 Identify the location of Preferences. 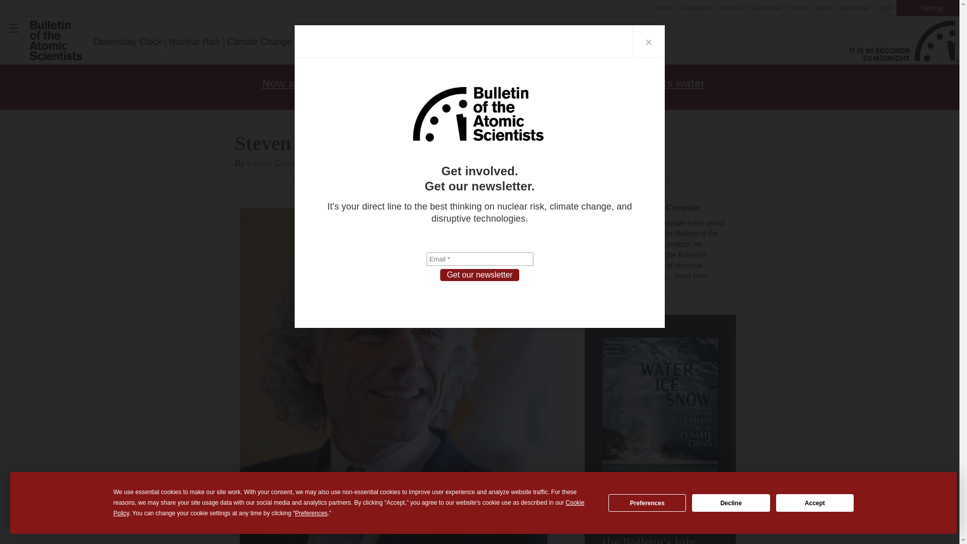
(647, 503).